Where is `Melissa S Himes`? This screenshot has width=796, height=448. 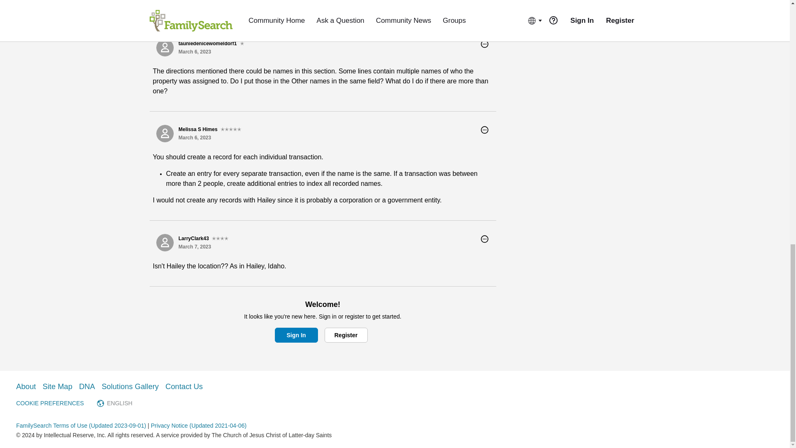 Melissa S Himes is located at coordinates (165, 134).